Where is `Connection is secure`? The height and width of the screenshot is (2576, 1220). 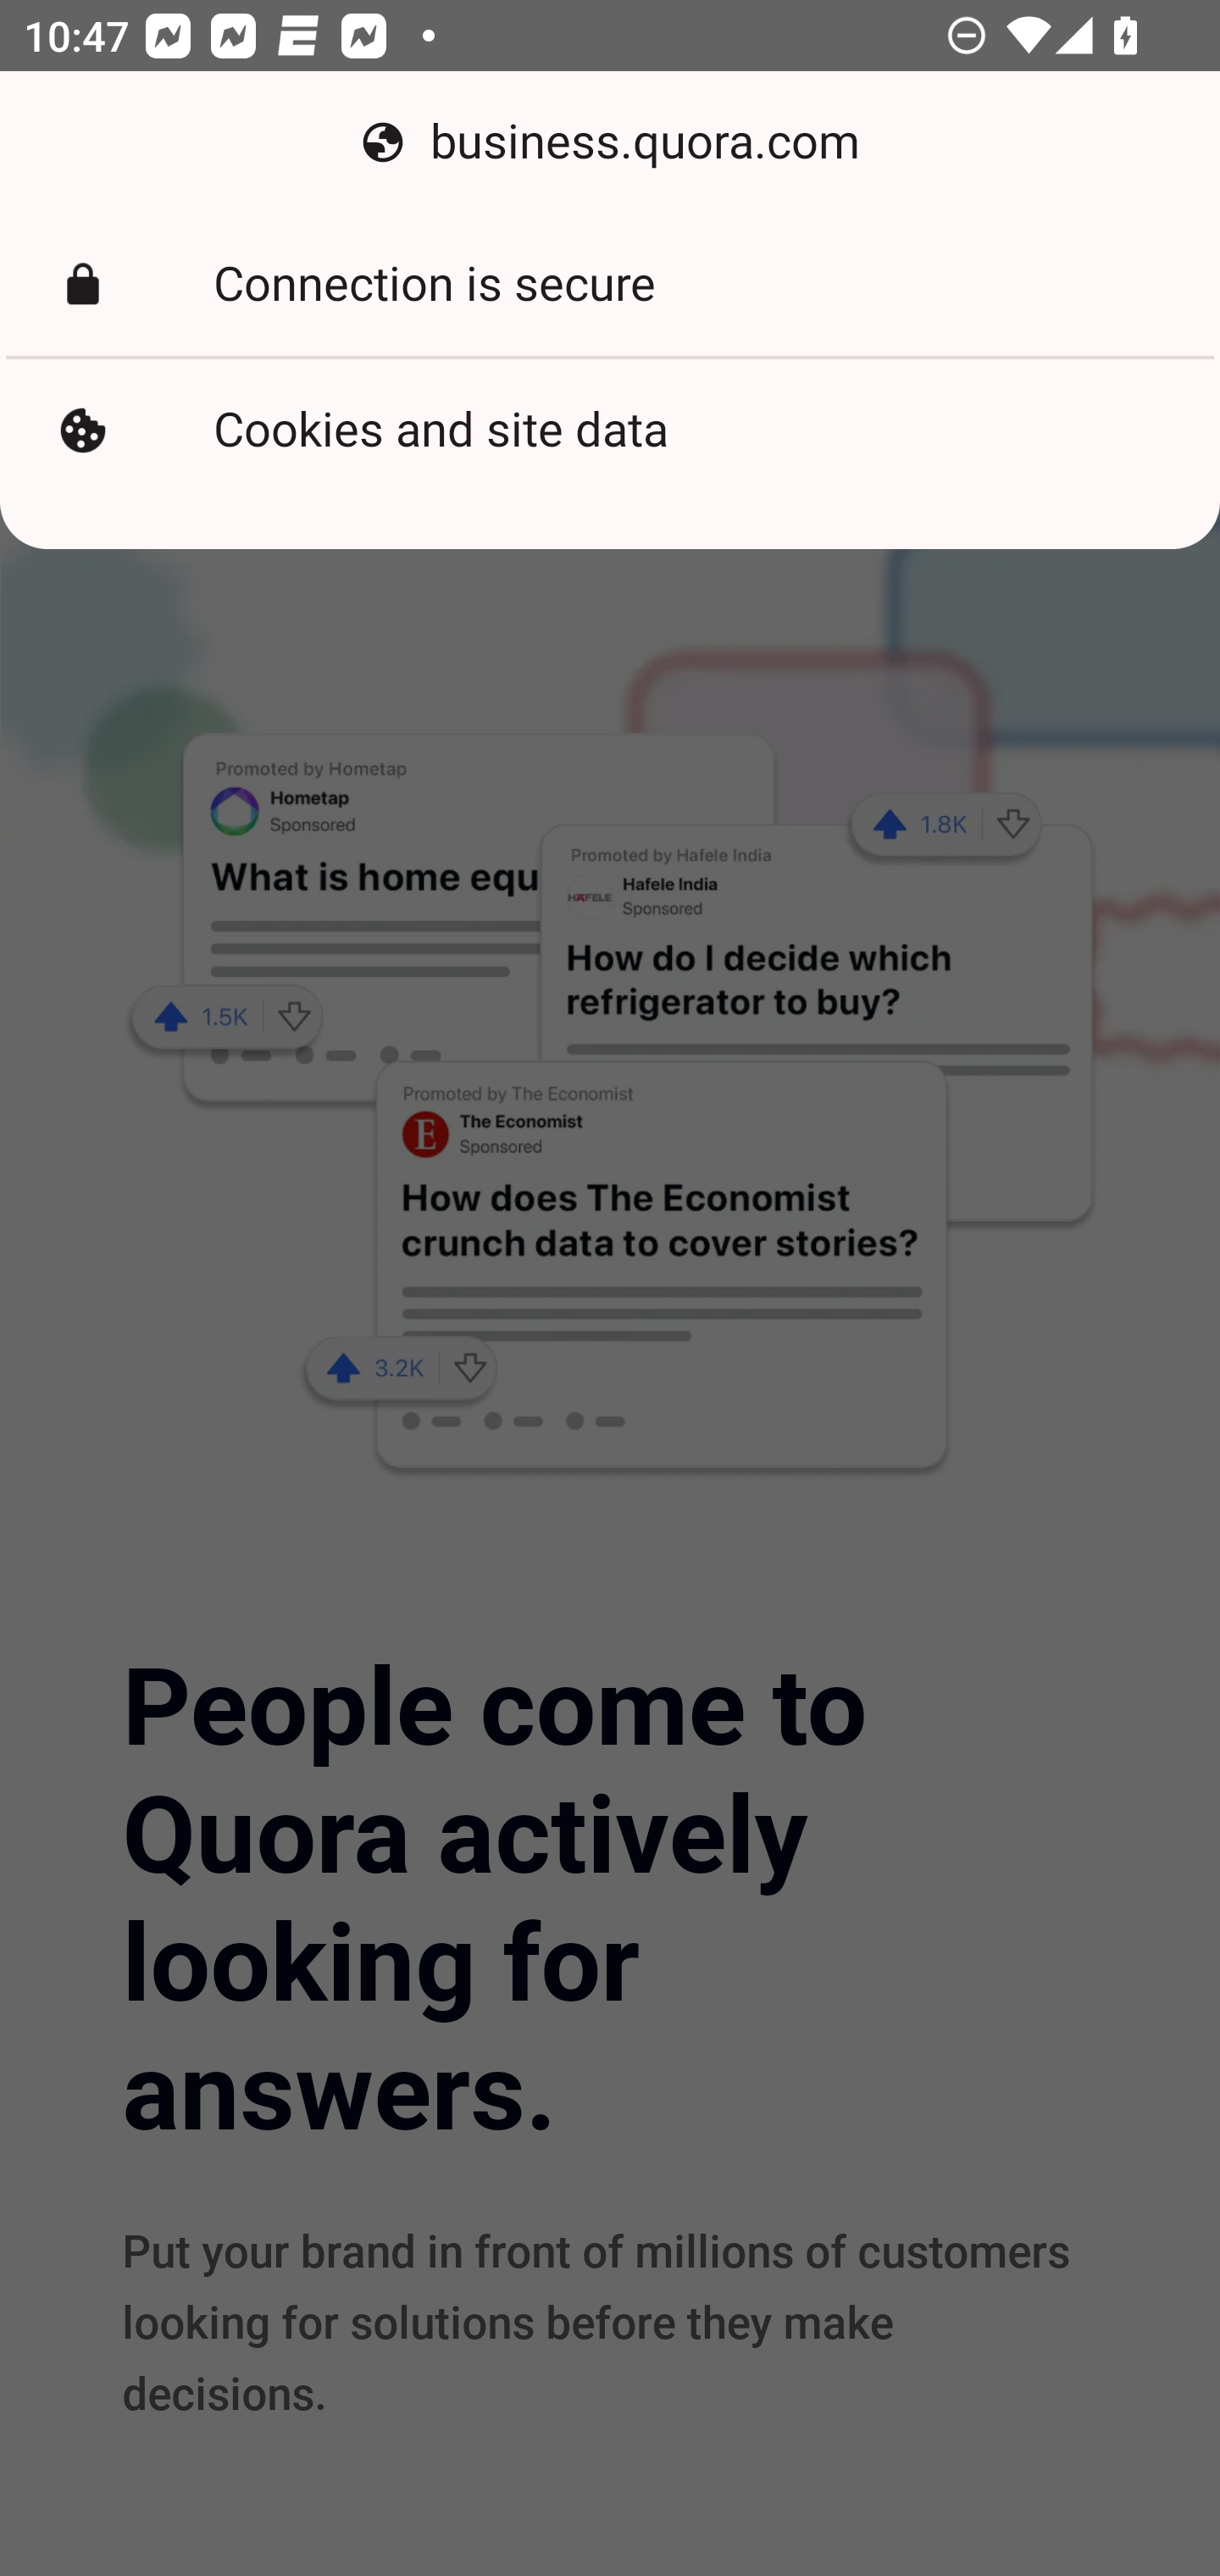 Connection is secure is located at coordinates (610, 285).